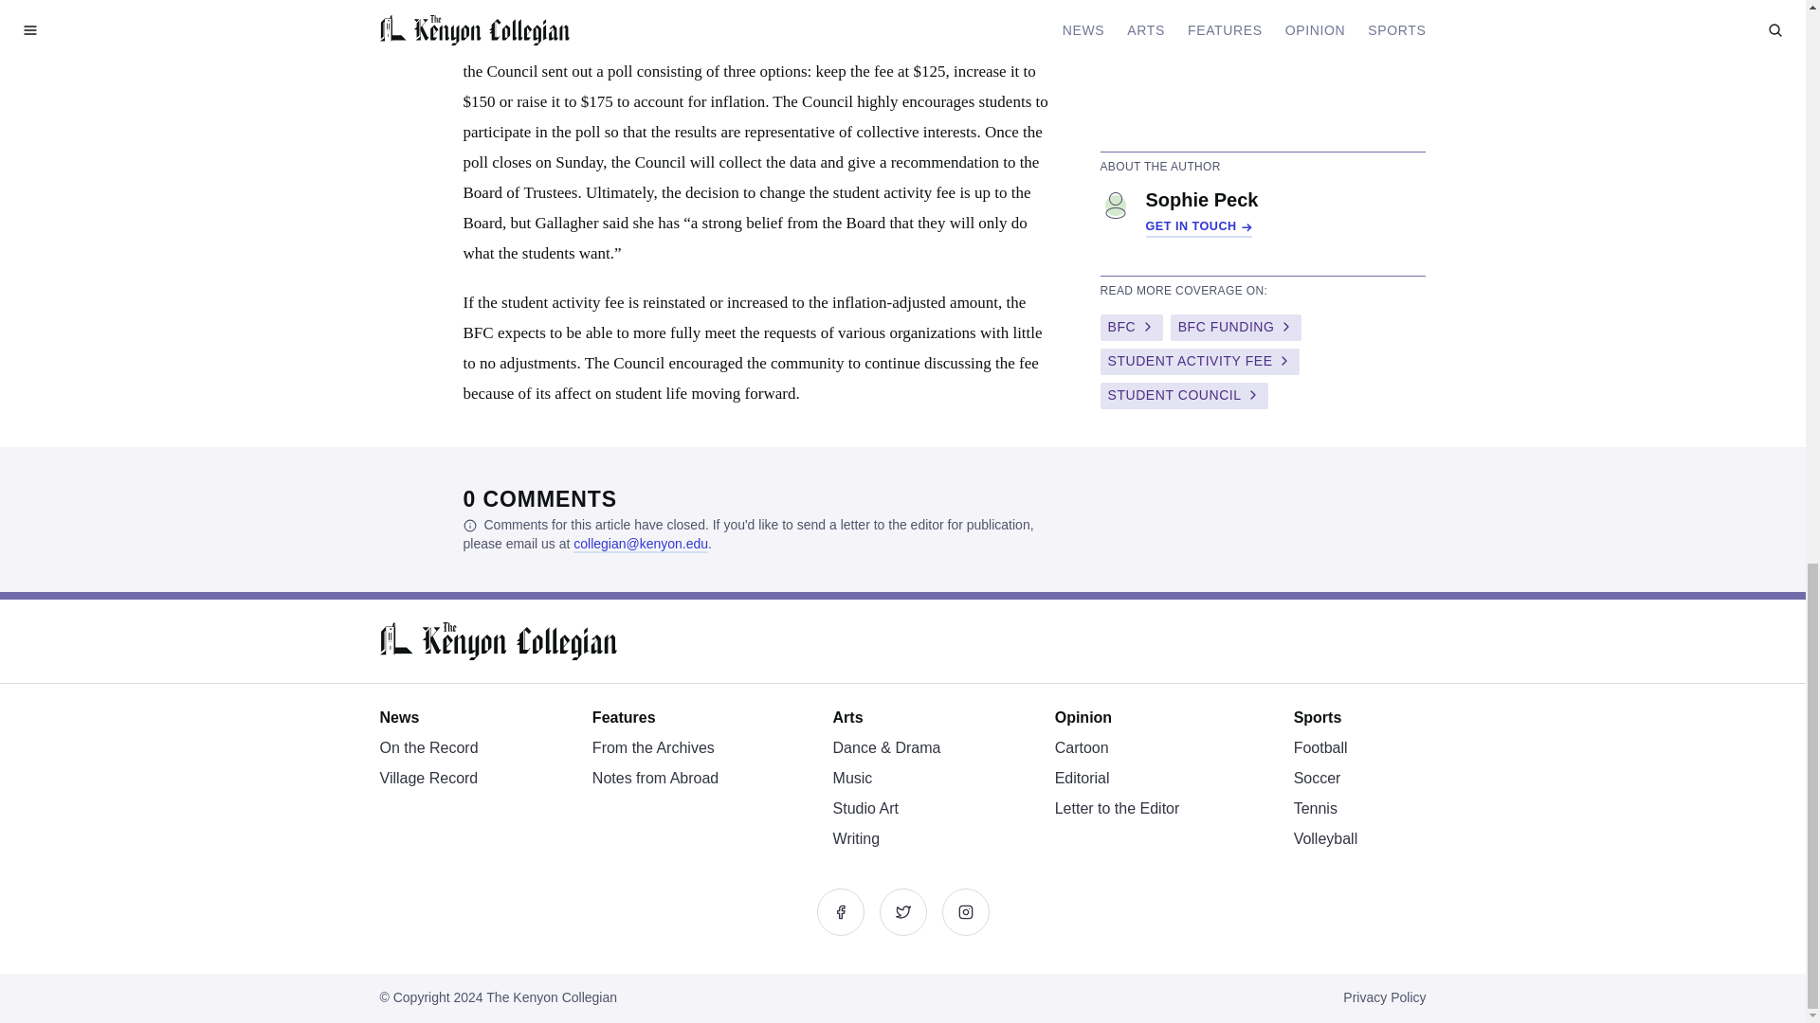 This screenshot has width=1820, height=1023. I want to click on BFC, so click(1130, 327).